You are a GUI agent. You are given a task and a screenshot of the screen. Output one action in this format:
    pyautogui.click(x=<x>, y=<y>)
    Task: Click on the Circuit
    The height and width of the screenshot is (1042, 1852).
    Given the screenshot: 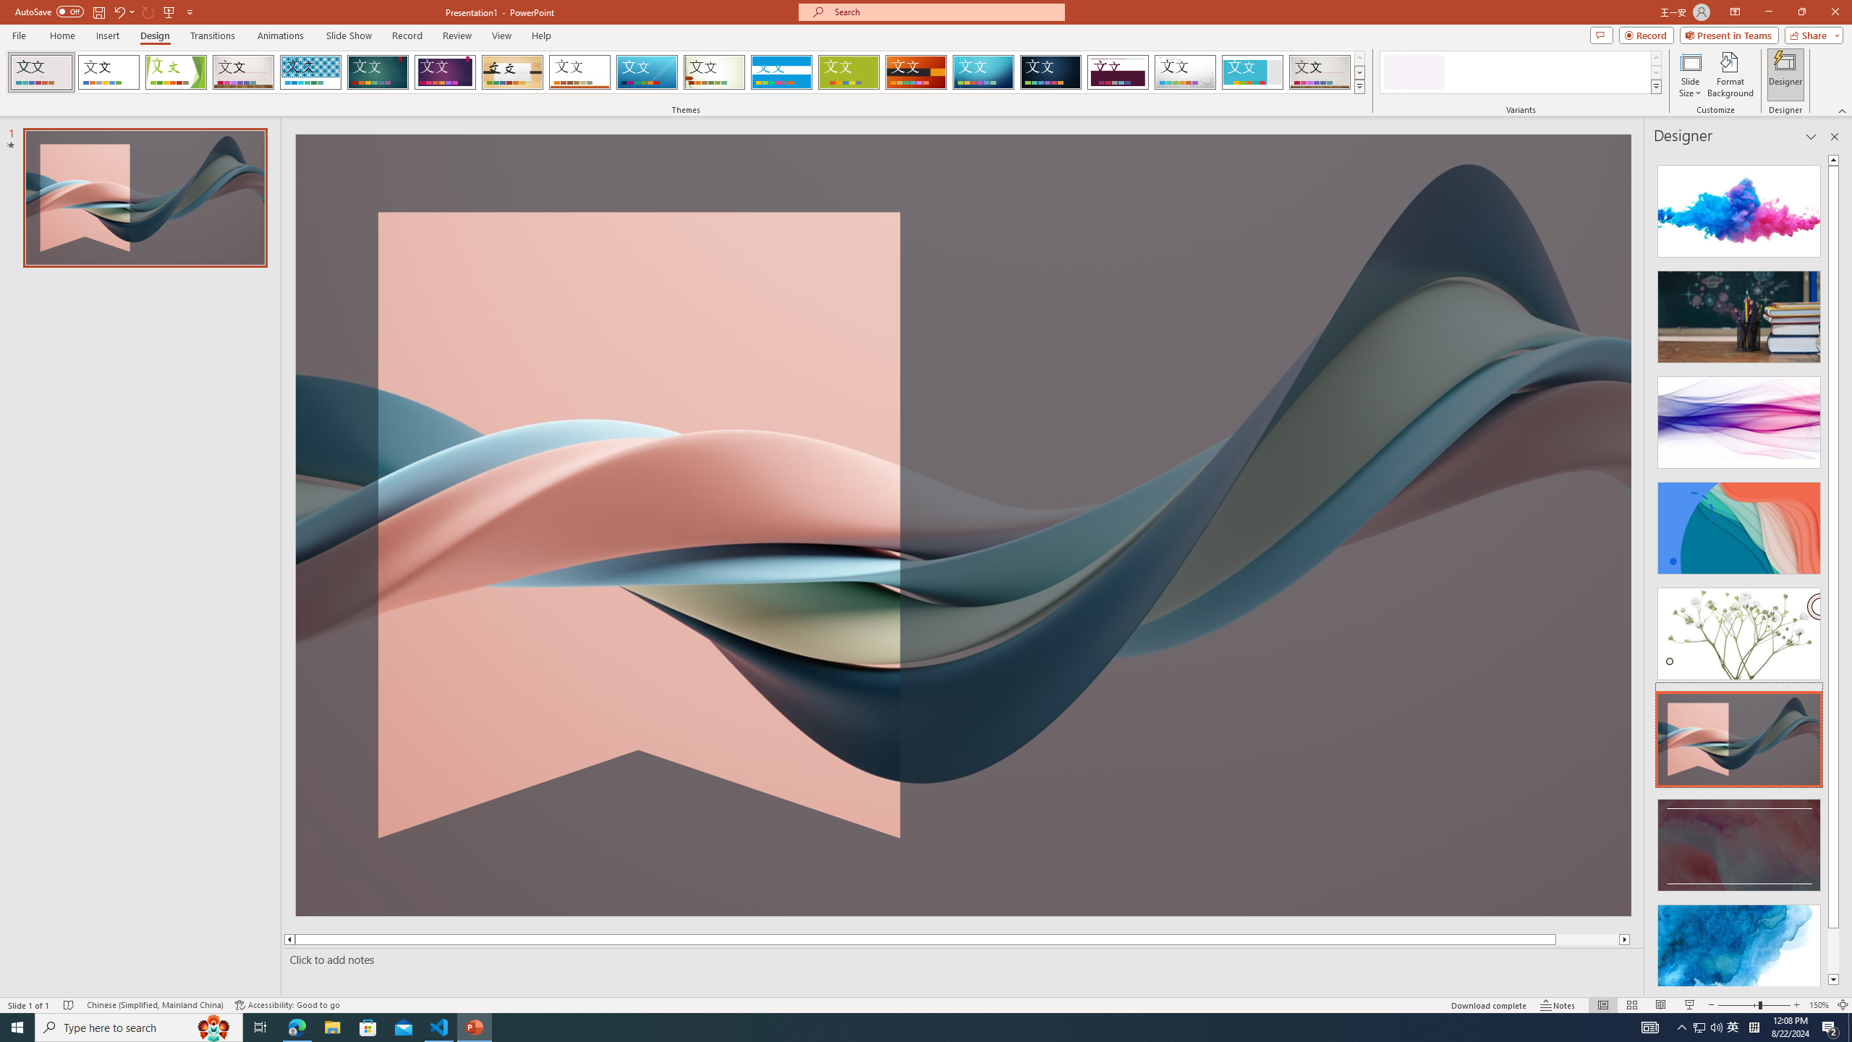 What is the action you would take?
    pyautogui.click(x=983, y=72)
    